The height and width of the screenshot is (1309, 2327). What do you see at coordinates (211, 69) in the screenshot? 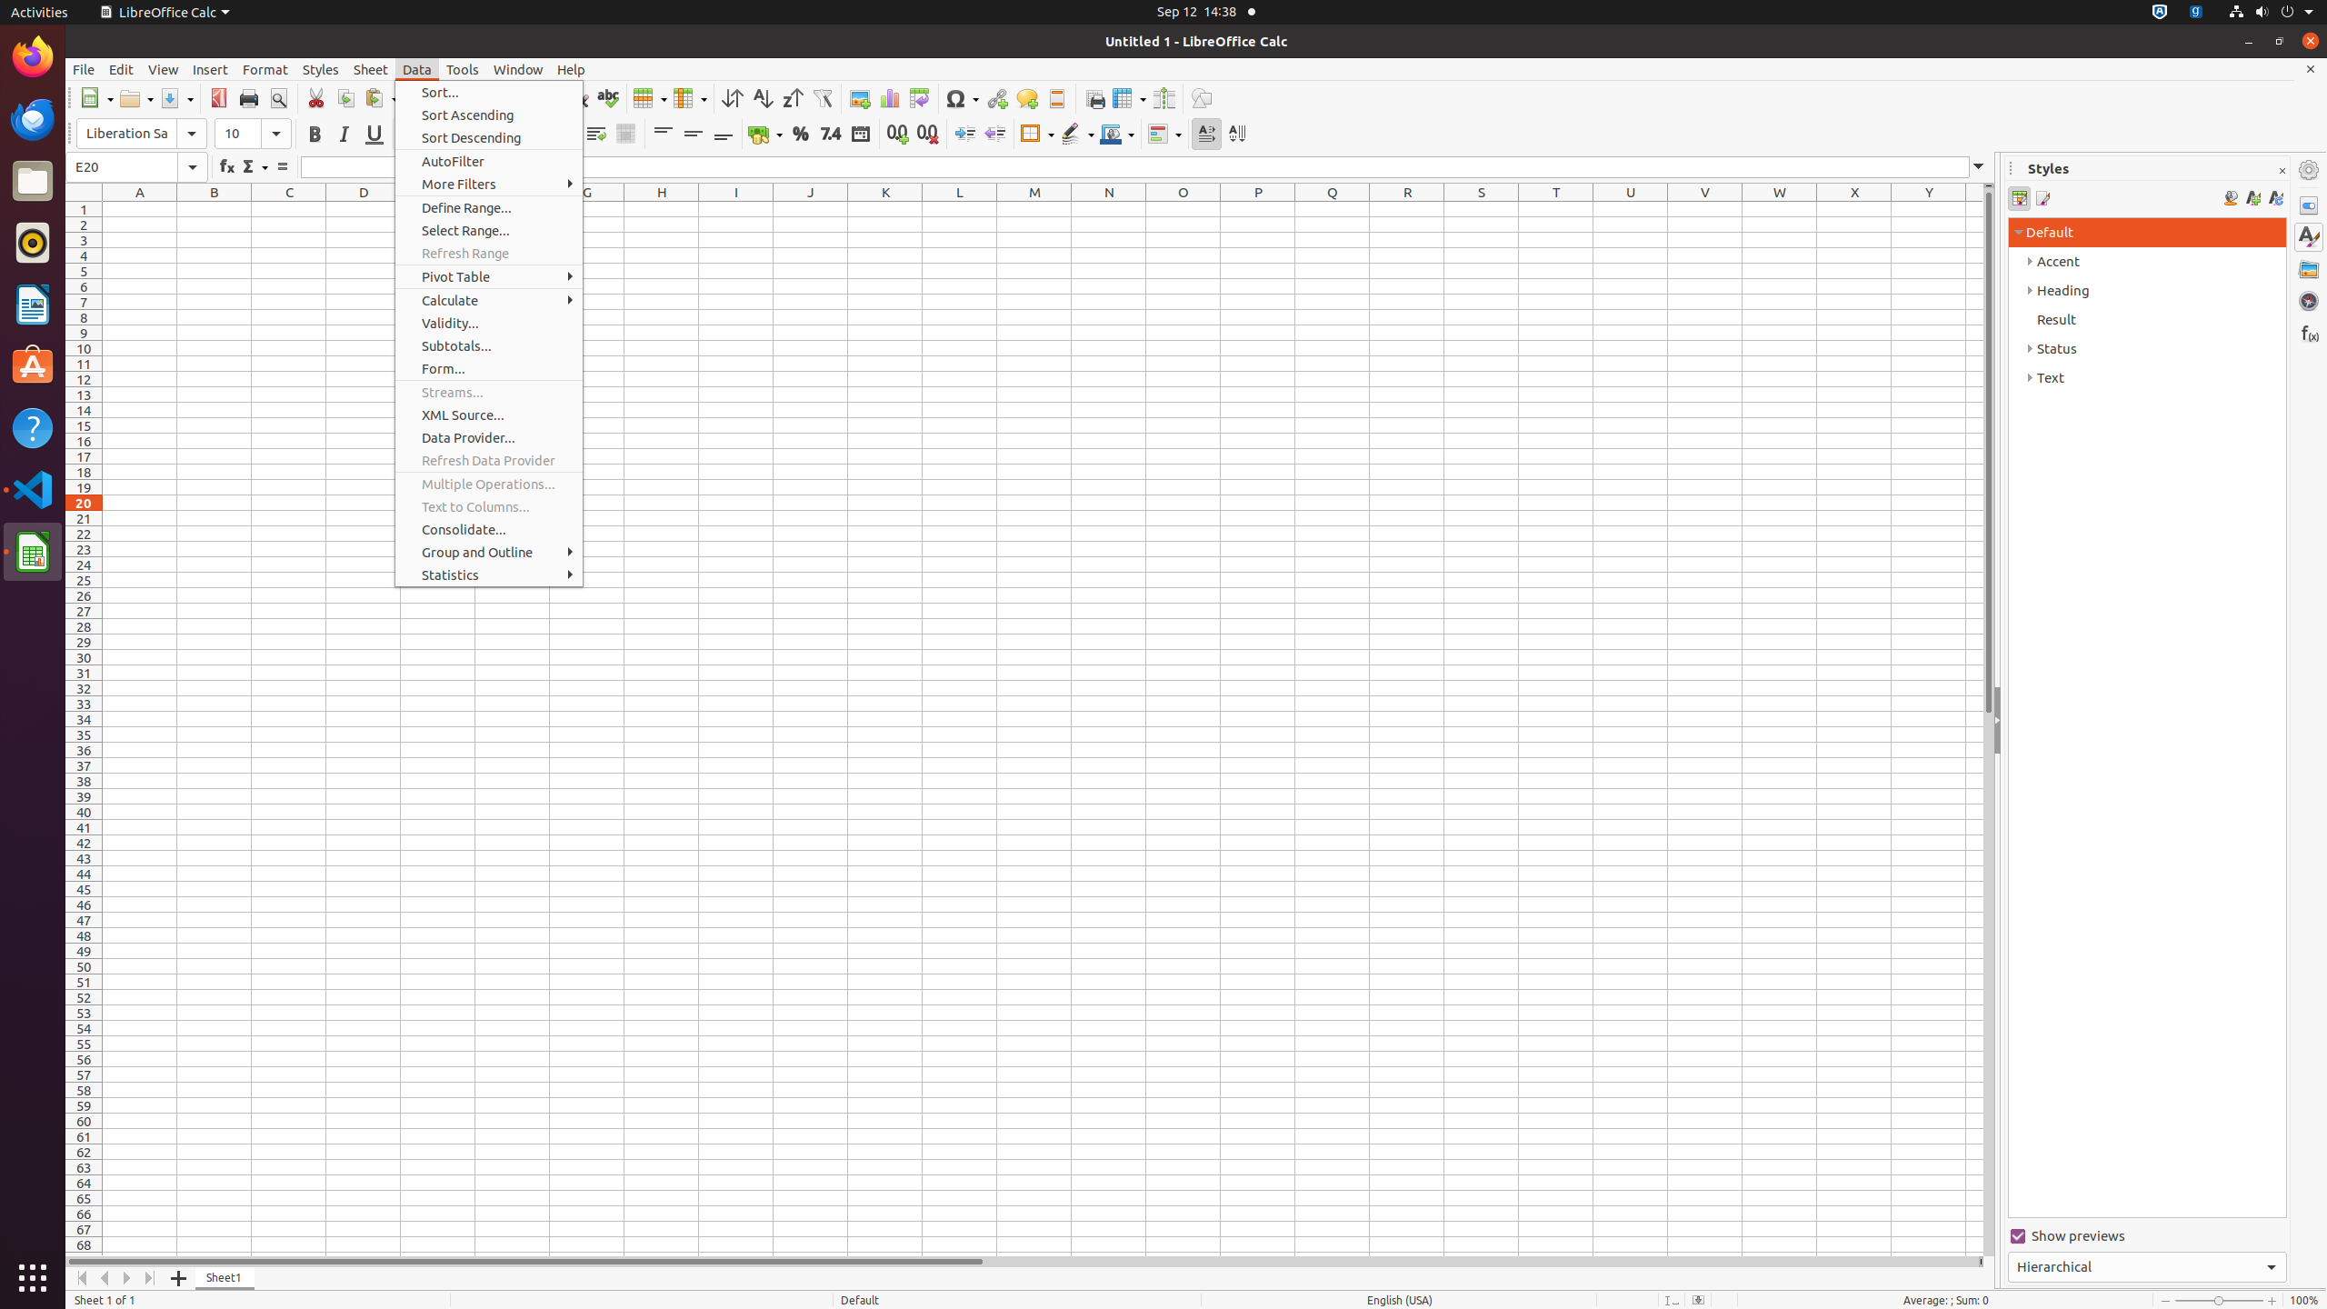
I see `Insert` at bounding box center [211, 69].